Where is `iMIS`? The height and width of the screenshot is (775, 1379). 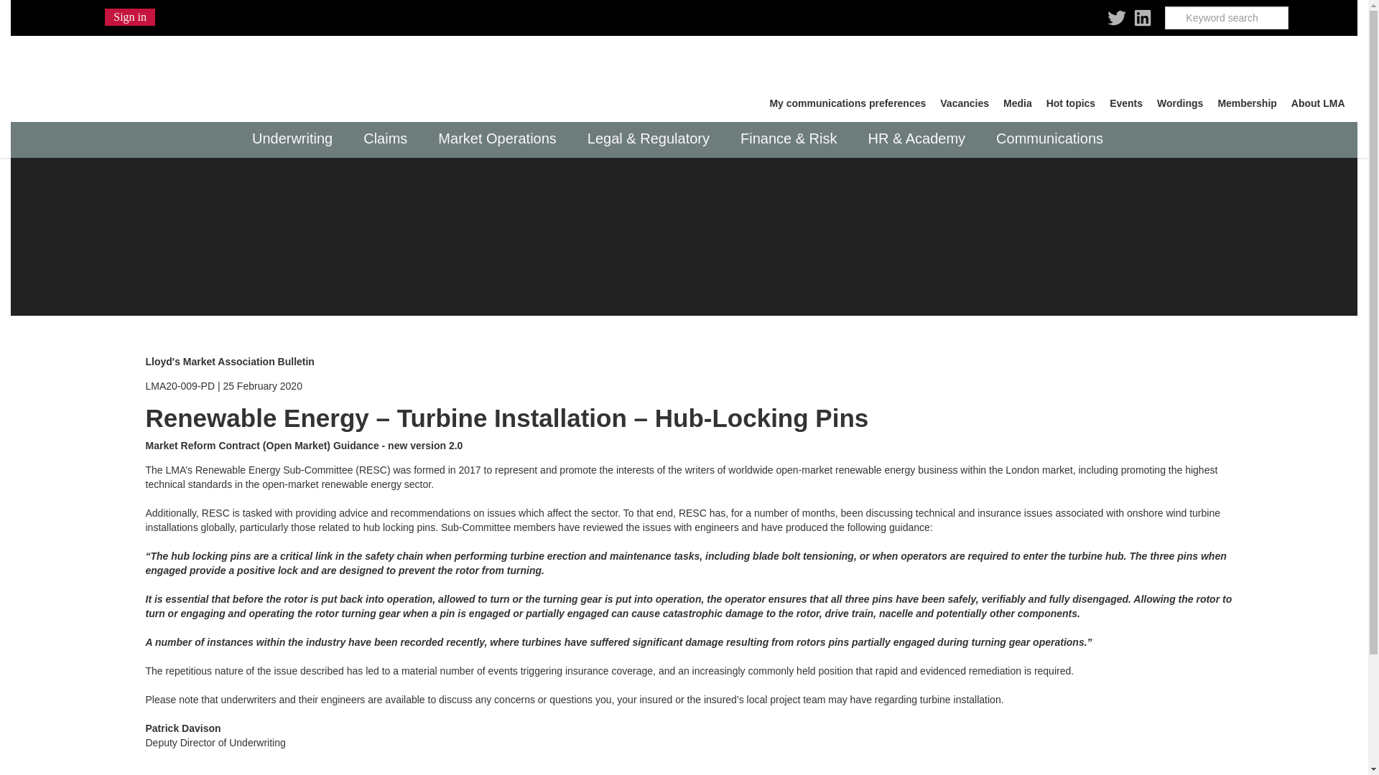
iMIS is located at coordinates (154, 73).